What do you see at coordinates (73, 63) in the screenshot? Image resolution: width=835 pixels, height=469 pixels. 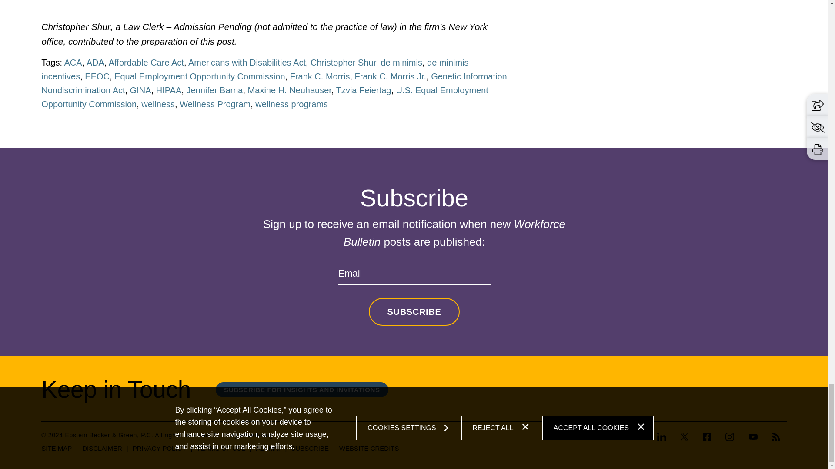 I see `ACA` at bounding box center [73, 63].